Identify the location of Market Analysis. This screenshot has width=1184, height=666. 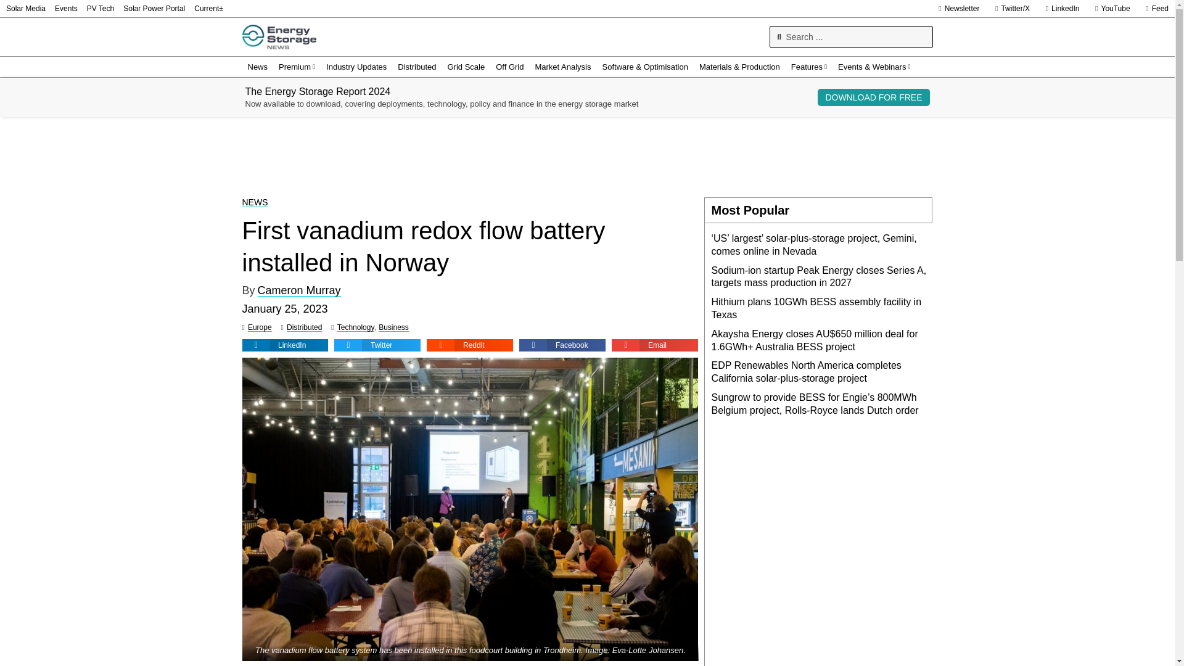
(562, 67).